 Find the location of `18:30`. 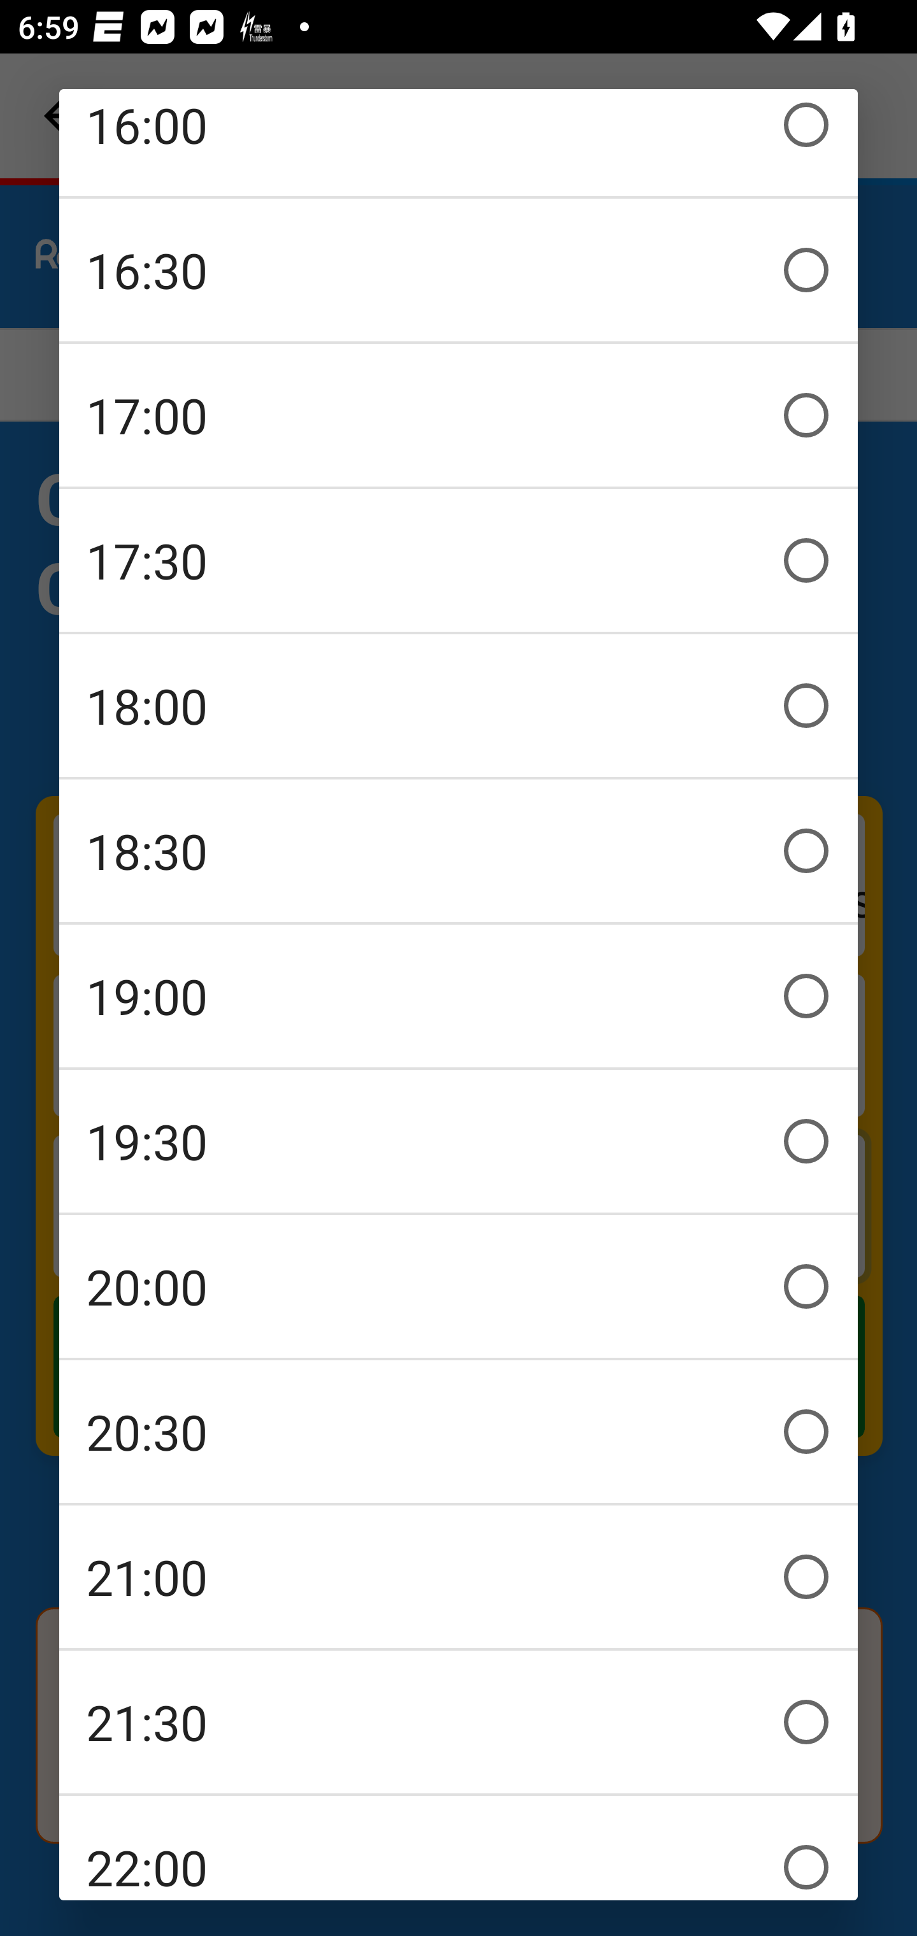

18:30 is located at coordinates (458, 851).